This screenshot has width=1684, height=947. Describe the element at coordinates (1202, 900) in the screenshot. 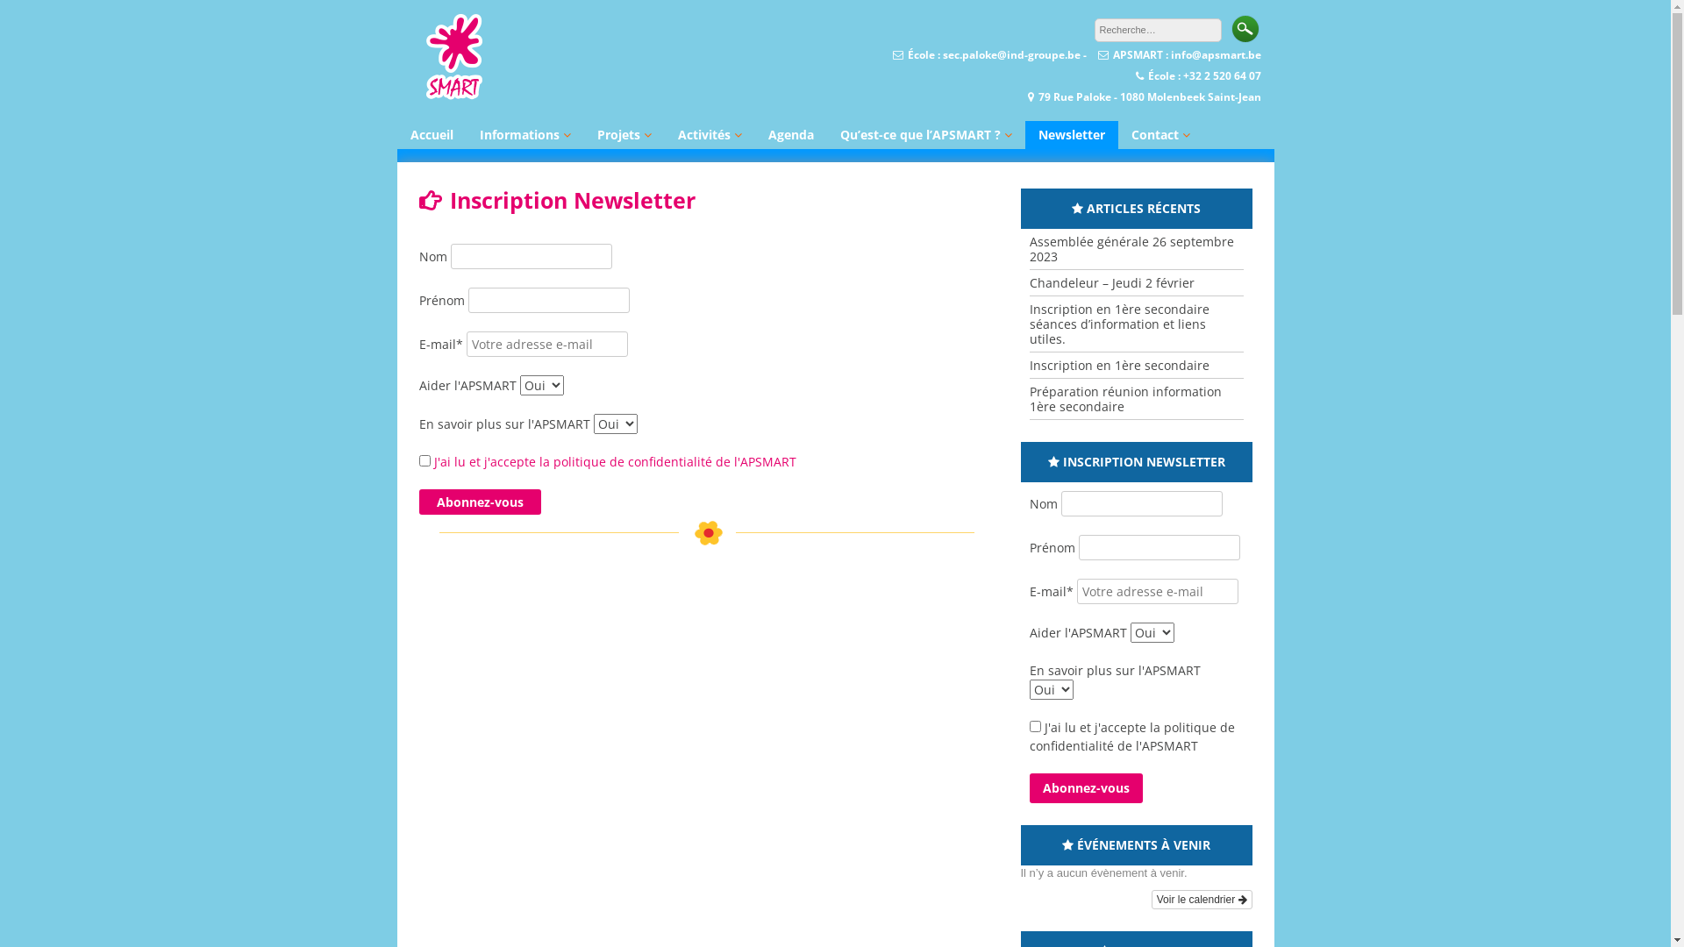

I see `Voir le calendrier` at that location.